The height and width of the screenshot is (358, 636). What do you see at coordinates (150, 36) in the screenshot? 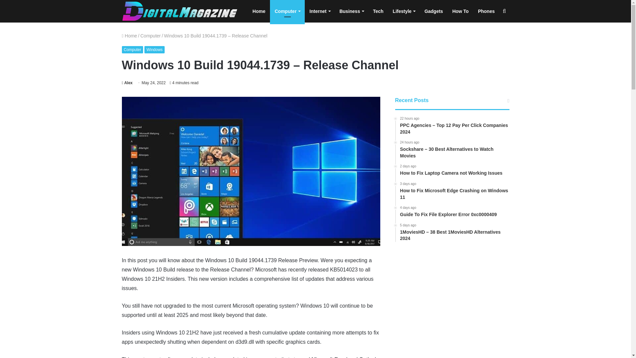
I see `Computer` at bounding box center [150, 36].